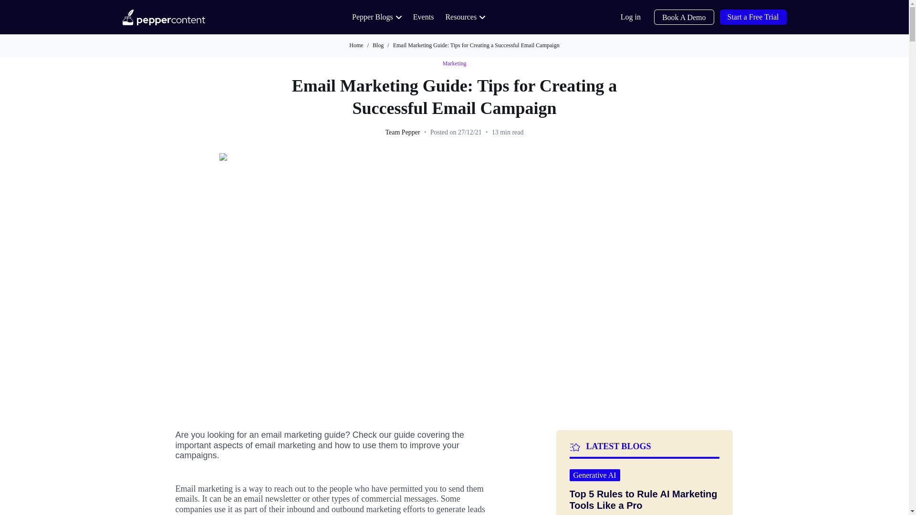 Image resolution: width=916 pixels, height=515 pixels. What do you see at coordinates (631, 17) in the screenshot?
I see `Log in` at bounding box center [631, 17].